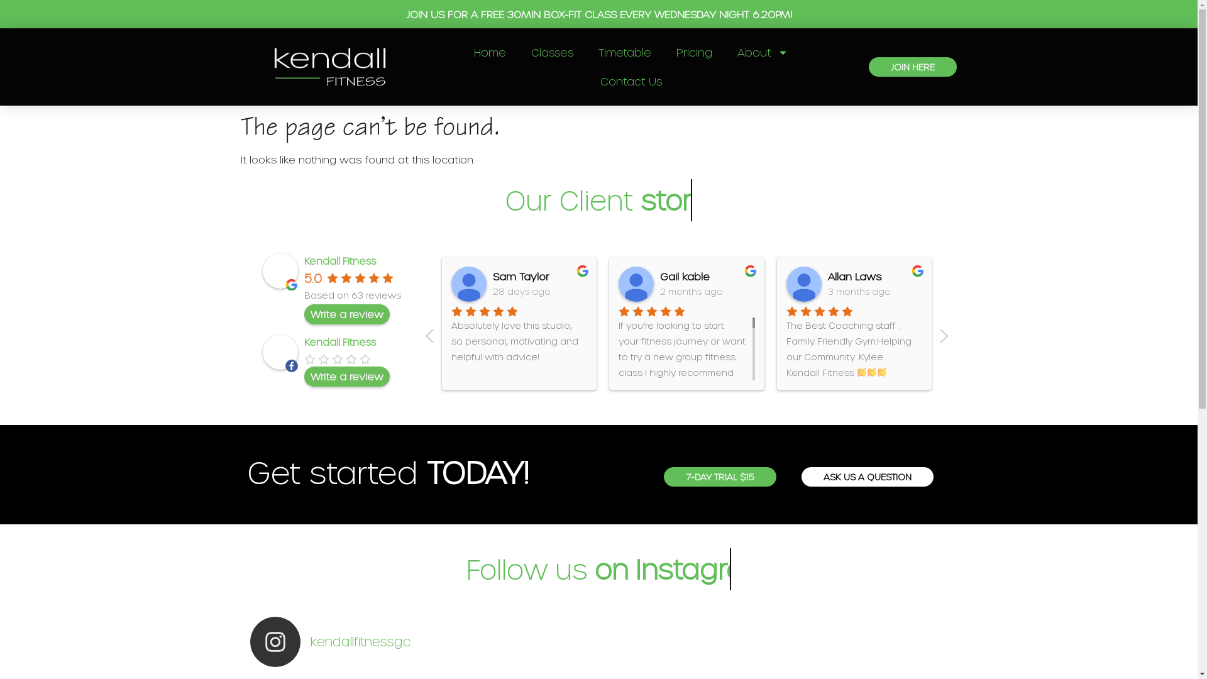 Image resolution: width=1207 pixels, height=679 pixels. Describe the element at coordinates (490, 52) in the screenshot. I see `Home` at that location.